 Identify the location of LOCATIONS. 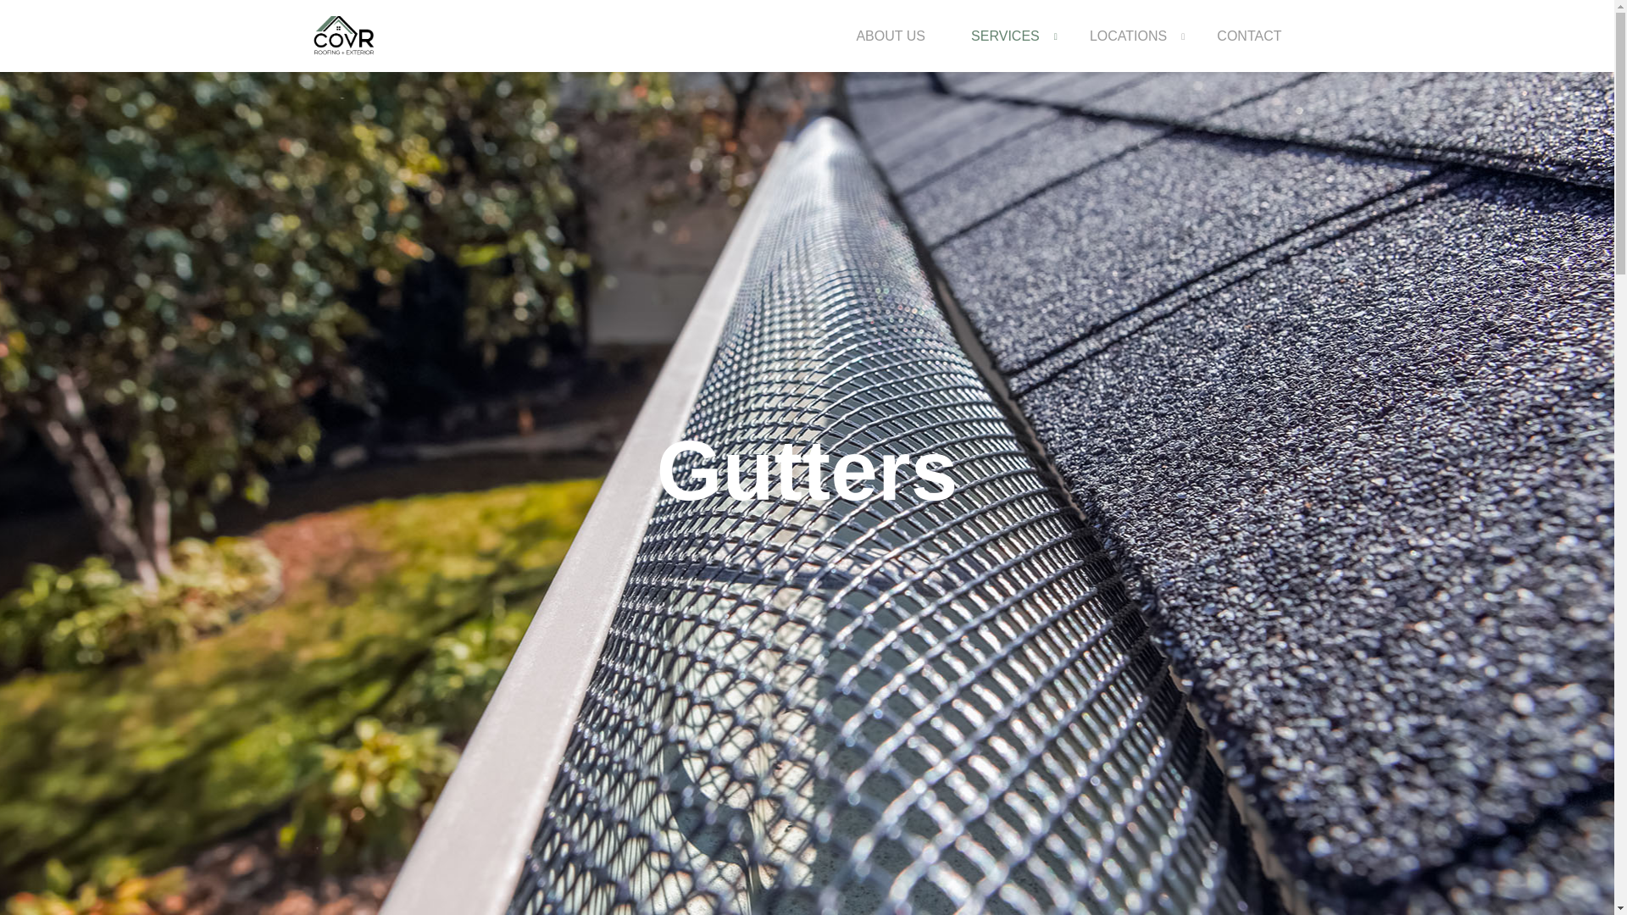
(1130, 48).